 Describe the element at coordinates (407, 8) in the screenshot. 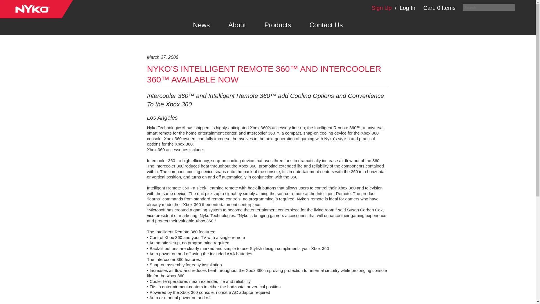

I see `Log In` at that location.